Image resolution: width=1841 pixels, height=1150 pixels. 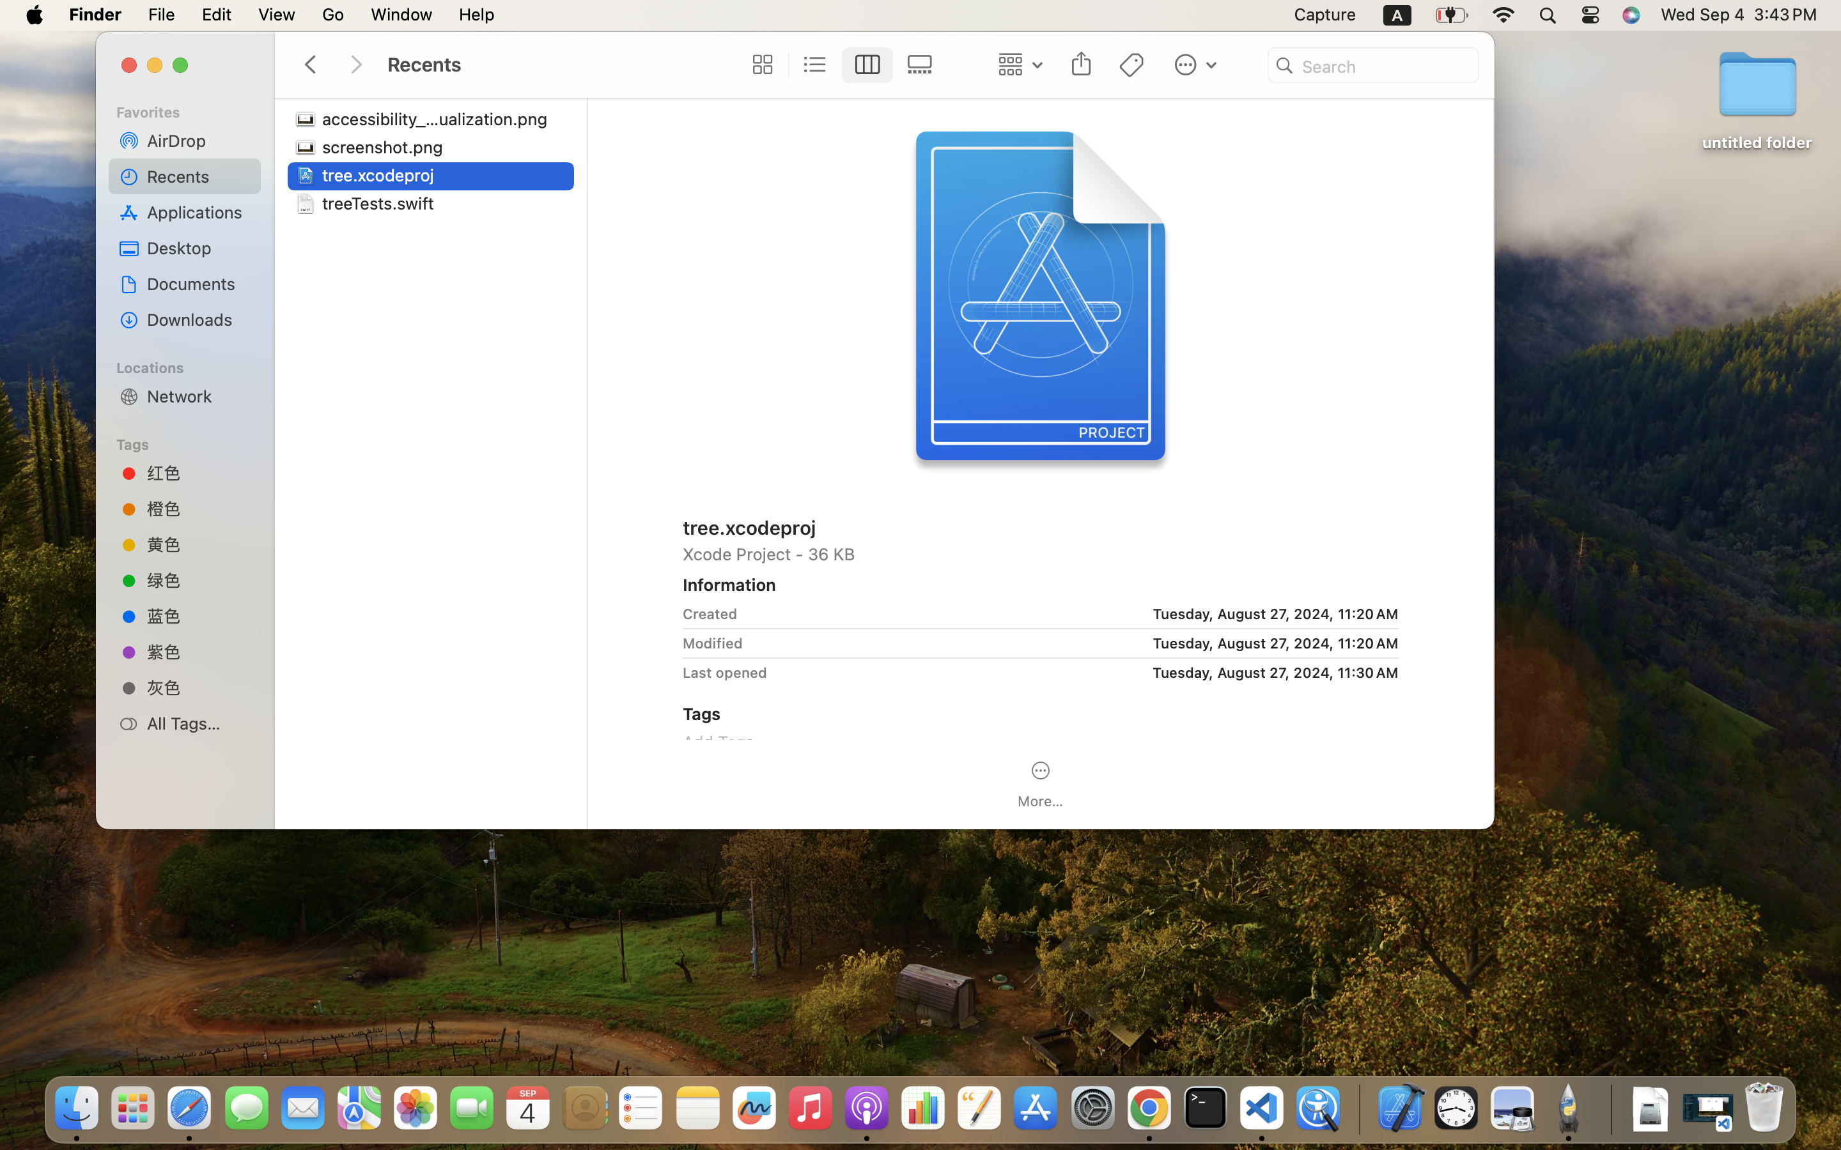 I want to click on 紫色, so click(x=199, y=652).